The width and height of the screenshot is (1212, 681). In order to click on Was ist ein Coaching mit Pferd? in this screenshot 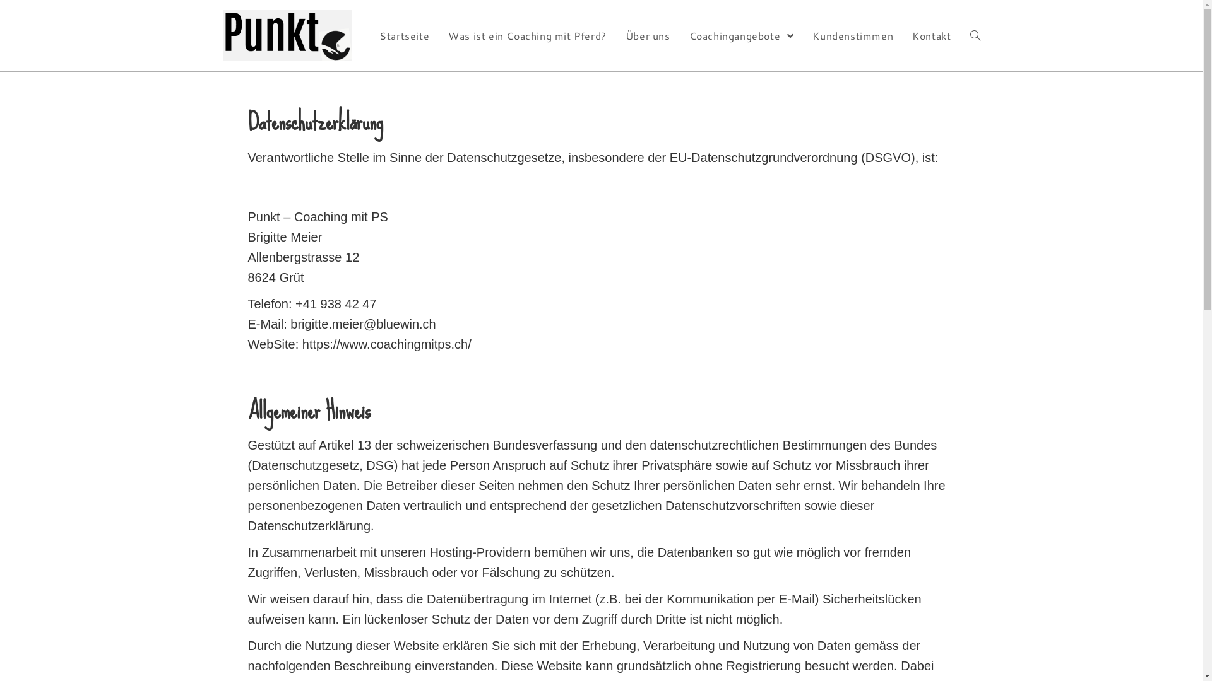, I will do `click(528, 35)`.